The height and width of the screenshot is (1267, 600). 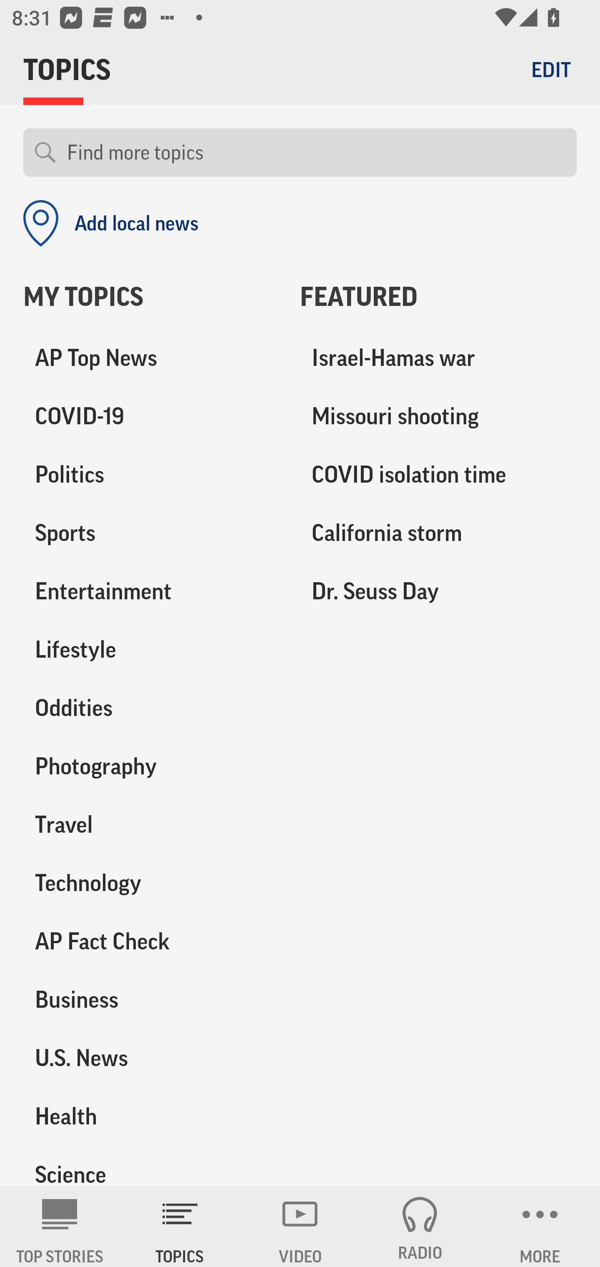 I want to click on Health, so click(x=150, y=1116).